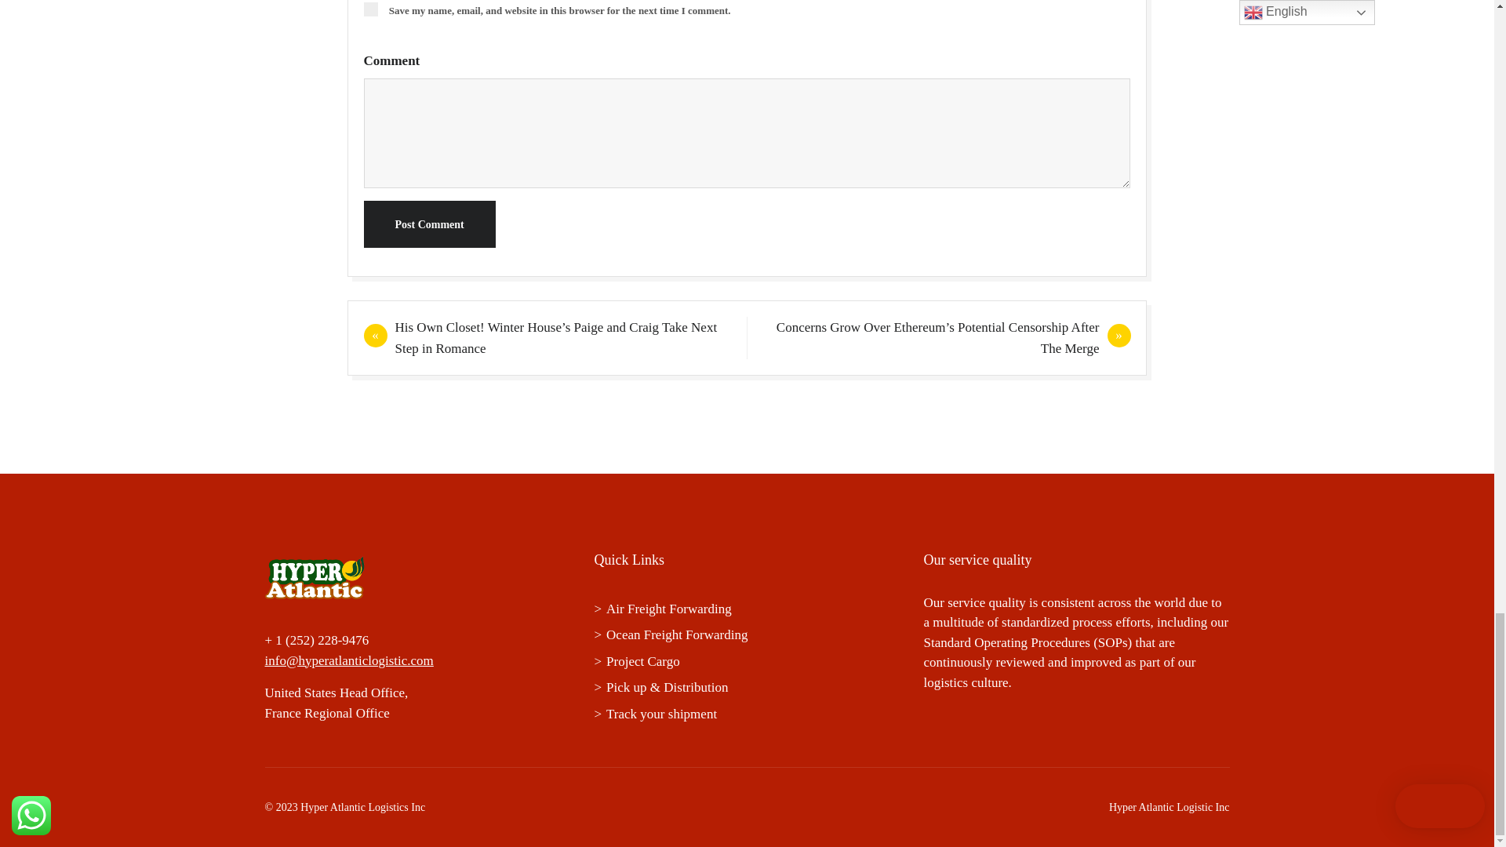 This screenshot has width=1506, height=847. What do you see at coordinates (370, 9) in the screenshot?
I see `yes` at bounding box center [370, 9].